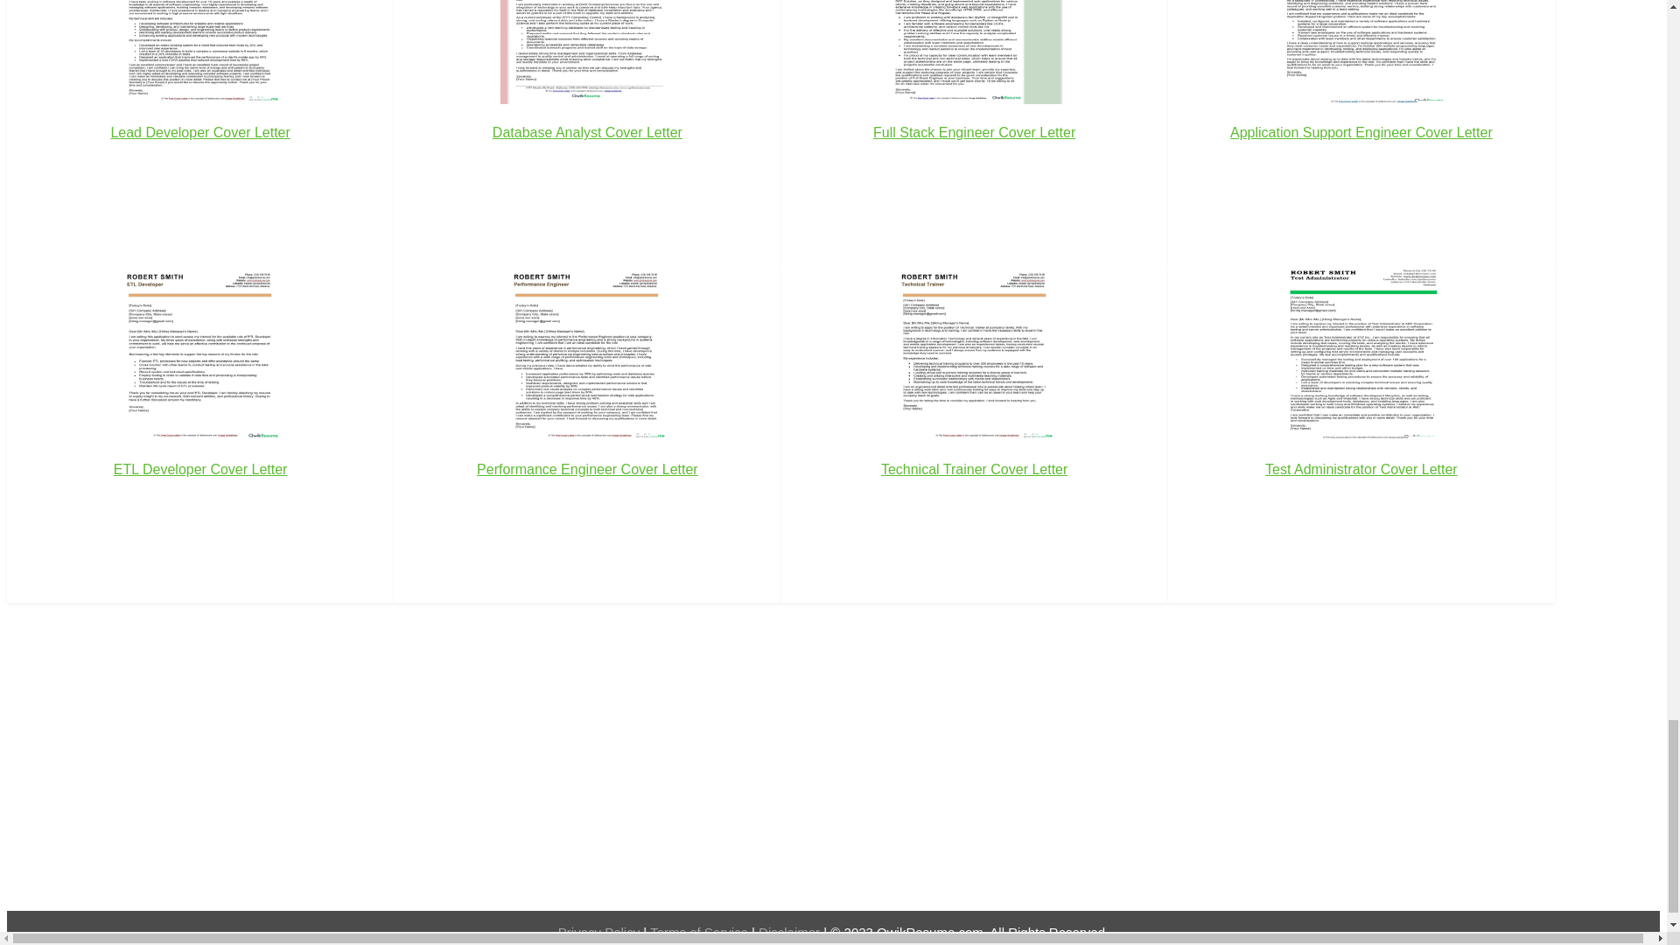 The height and width of the screenshot is (945, 1680). What do you see at coordinates (87, 613) in the screenshot?
I see `View All Cover Letter Examples` at bounding box center [87, 613].